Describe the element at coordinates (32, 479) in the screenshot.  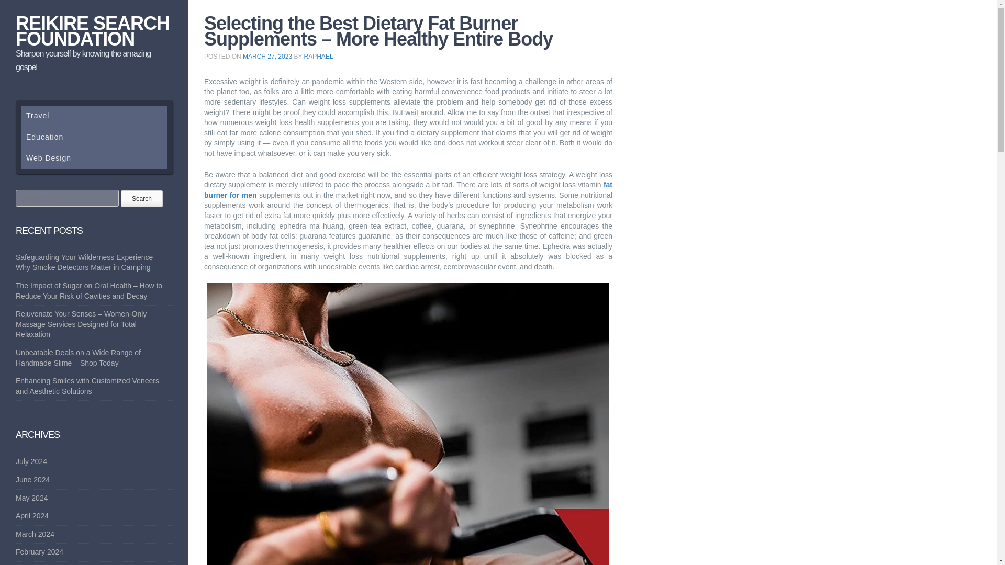
I see `June 2024` at that location.